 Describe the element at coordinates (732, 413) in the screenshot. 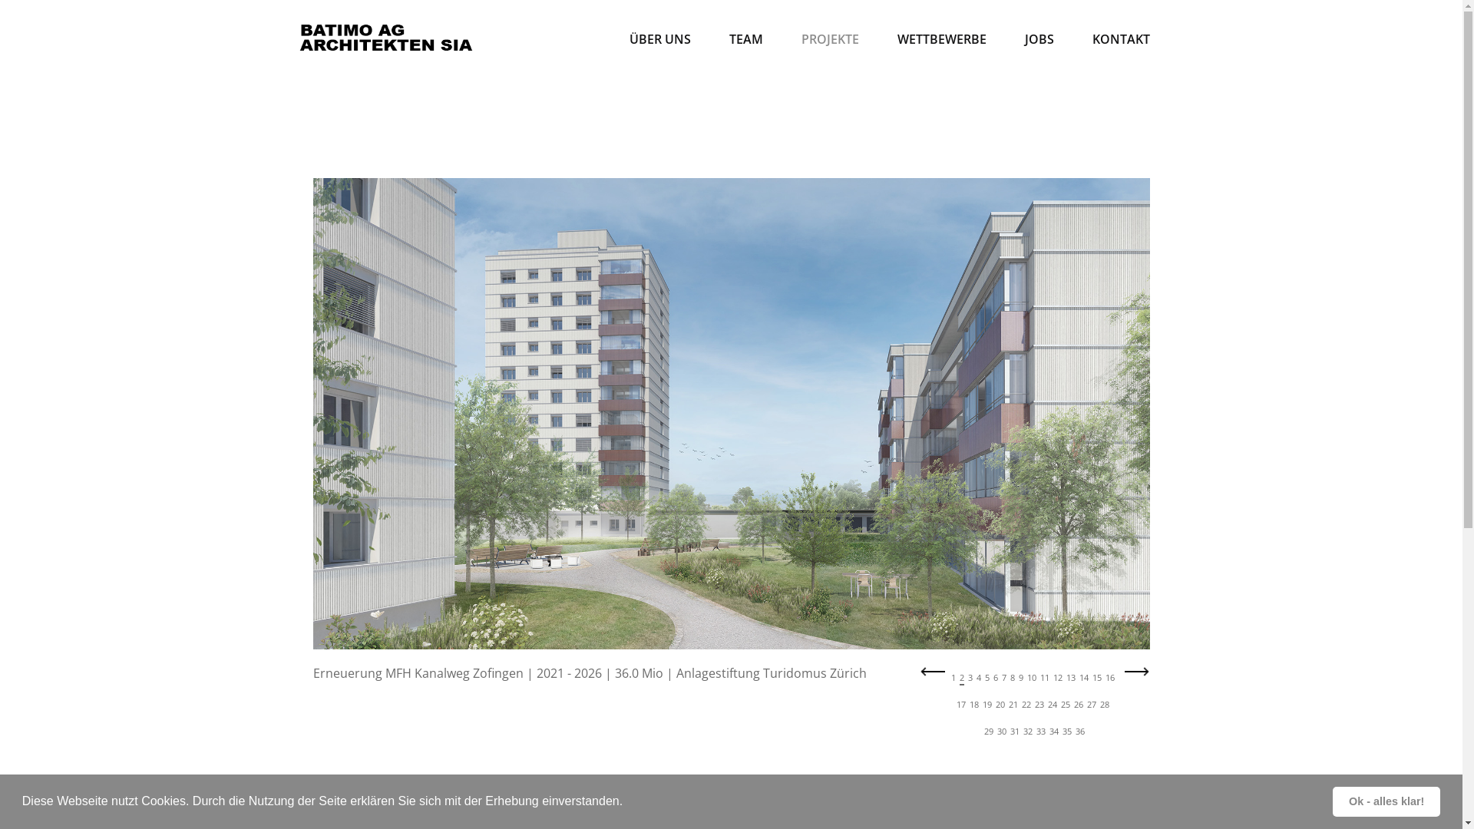

I see `Batimo_AG_Architekten_SIA_Kanalweg_Zofingen` at that location.